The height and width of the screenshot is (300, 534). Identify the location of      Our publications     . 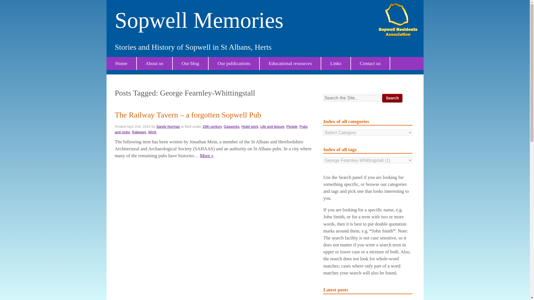
(234, 63).